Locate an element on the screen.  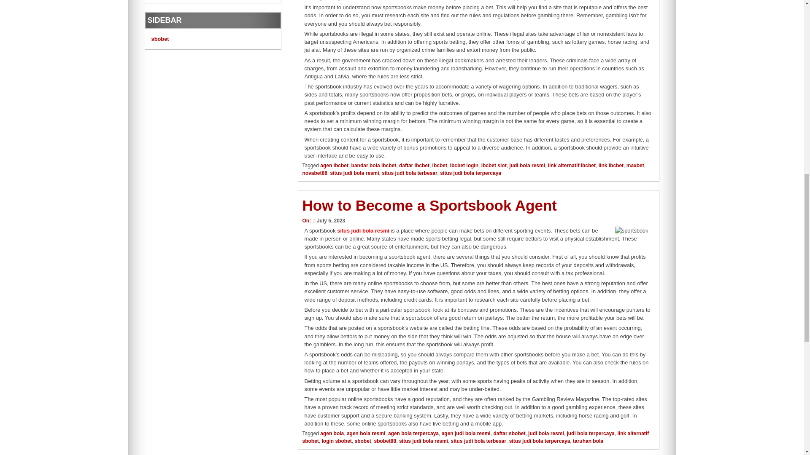
situs judi bola terpercaya is located at coordinates (470, 173).